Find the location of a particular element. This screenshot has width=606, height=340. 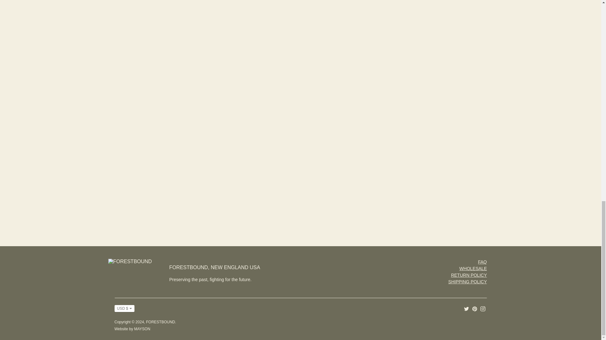

FORESTBOUND on Instagram is located at coordinates (483, 308).